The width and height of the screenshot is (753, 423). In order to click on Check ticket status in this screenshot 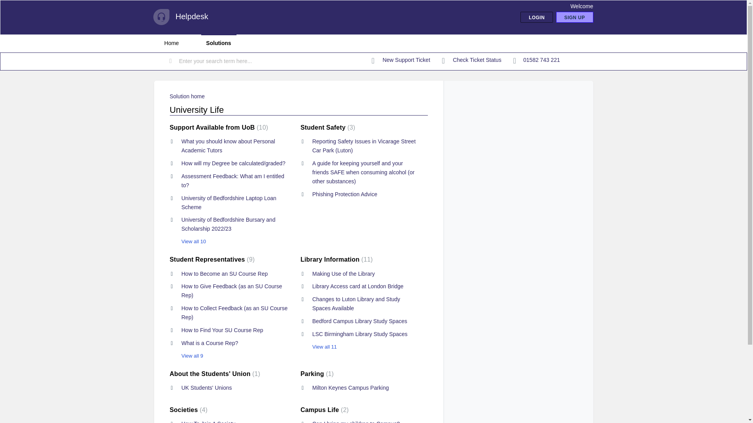, I will do `click(471, 60)`.